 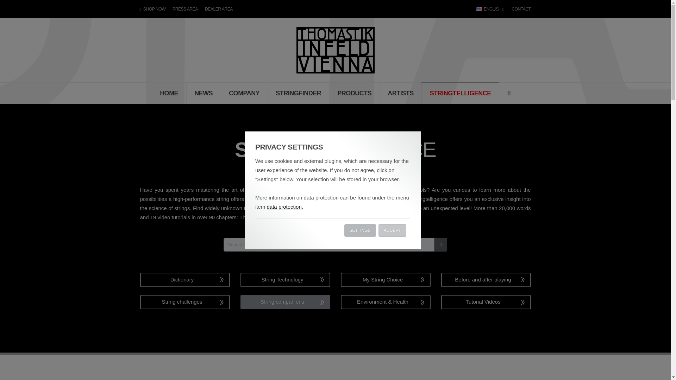 I want to click on STRINGFINDER, so click(x=299, y=93).